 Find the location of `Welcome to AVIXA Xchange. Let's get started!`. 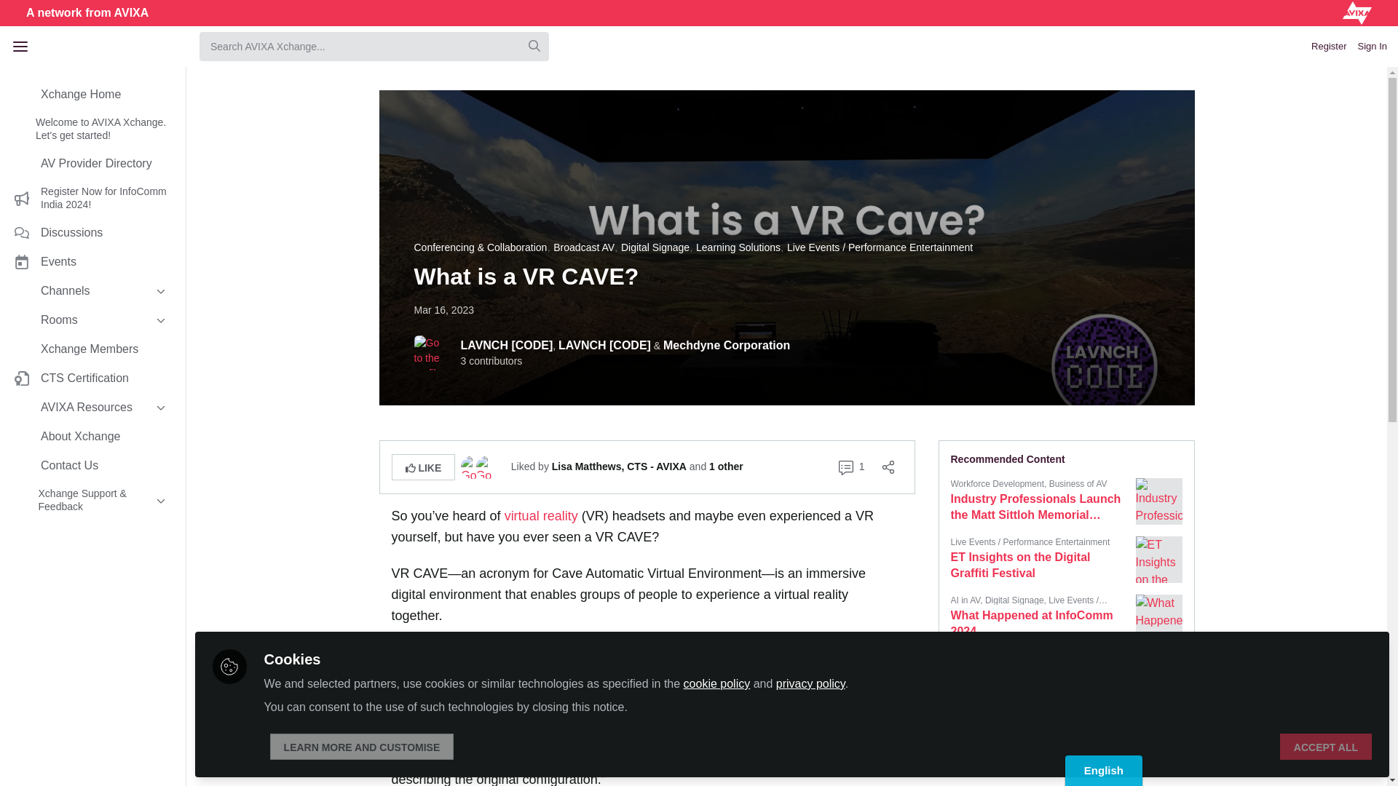

Welcome to AVIXA Xchange. Let's get started! is located at coordinates (92, 130).